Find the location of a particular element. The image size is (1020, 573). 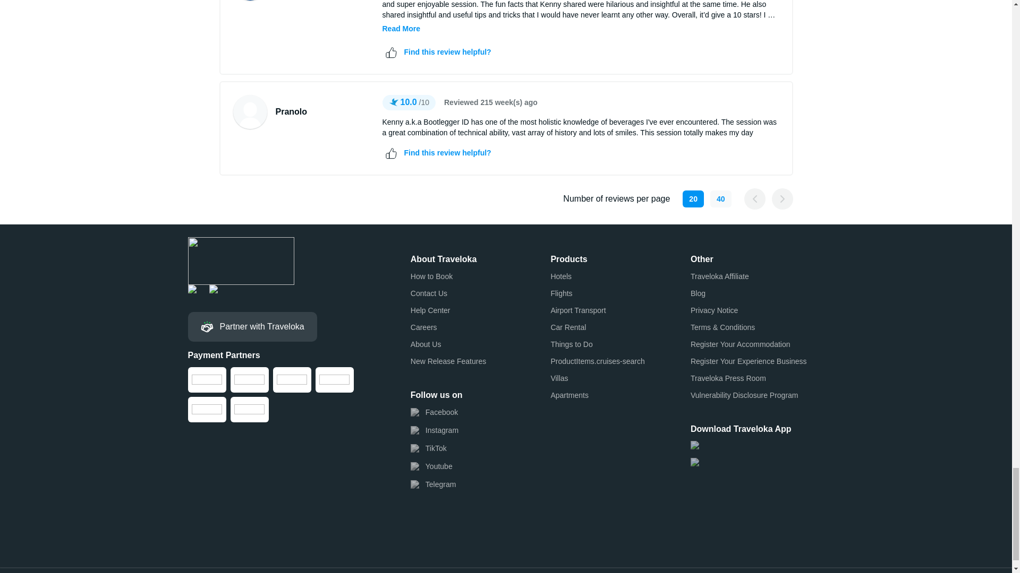

Partner with Traveloka is located at coordinates (252, 326).